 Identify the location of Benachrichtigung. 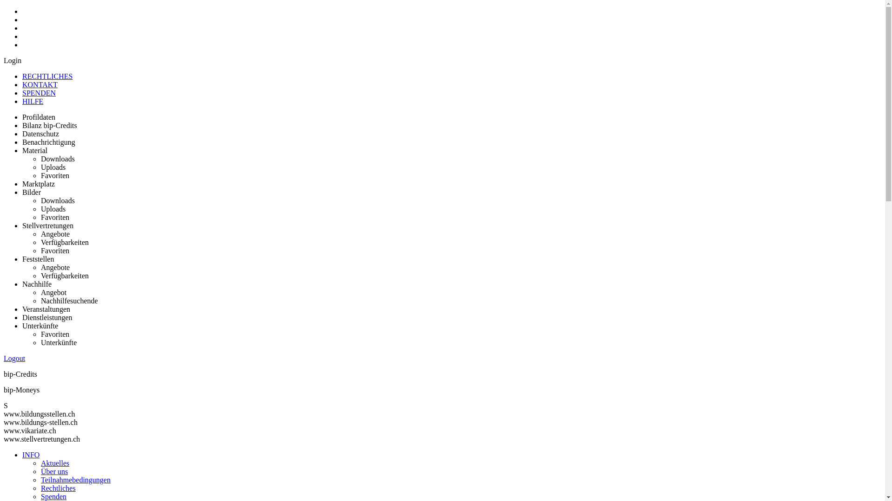
(49, 142).